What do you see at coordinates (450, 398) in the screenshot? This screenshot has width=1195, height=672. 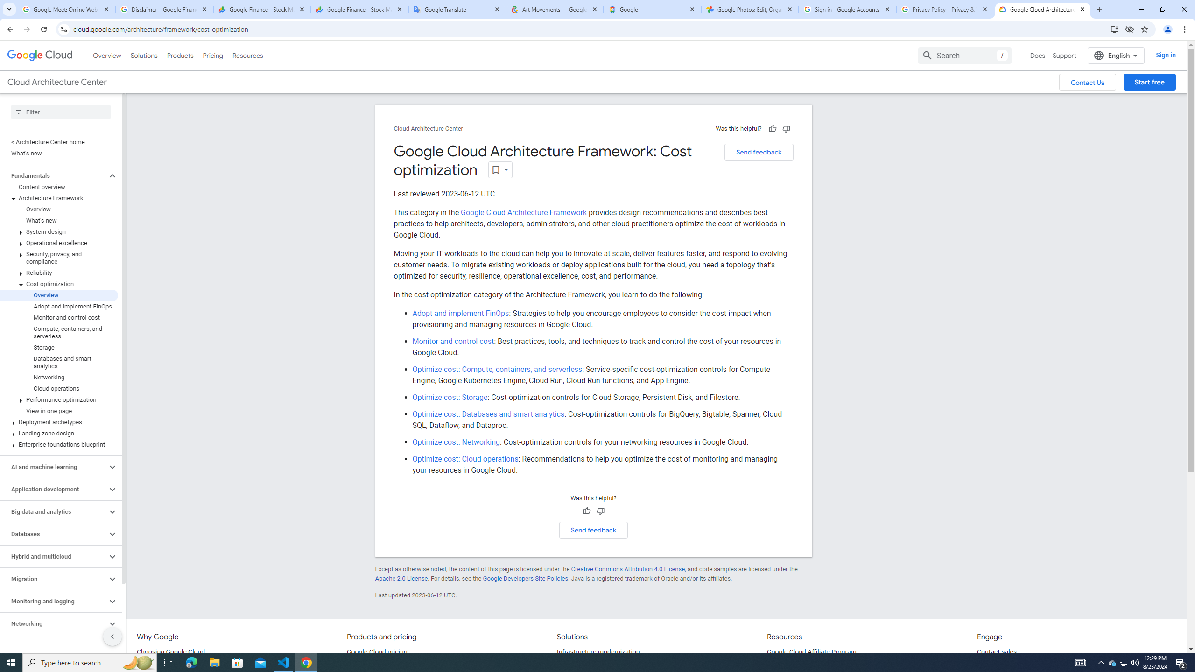 I see `Optimize cost: Storage` at bounding box center [450, 398].